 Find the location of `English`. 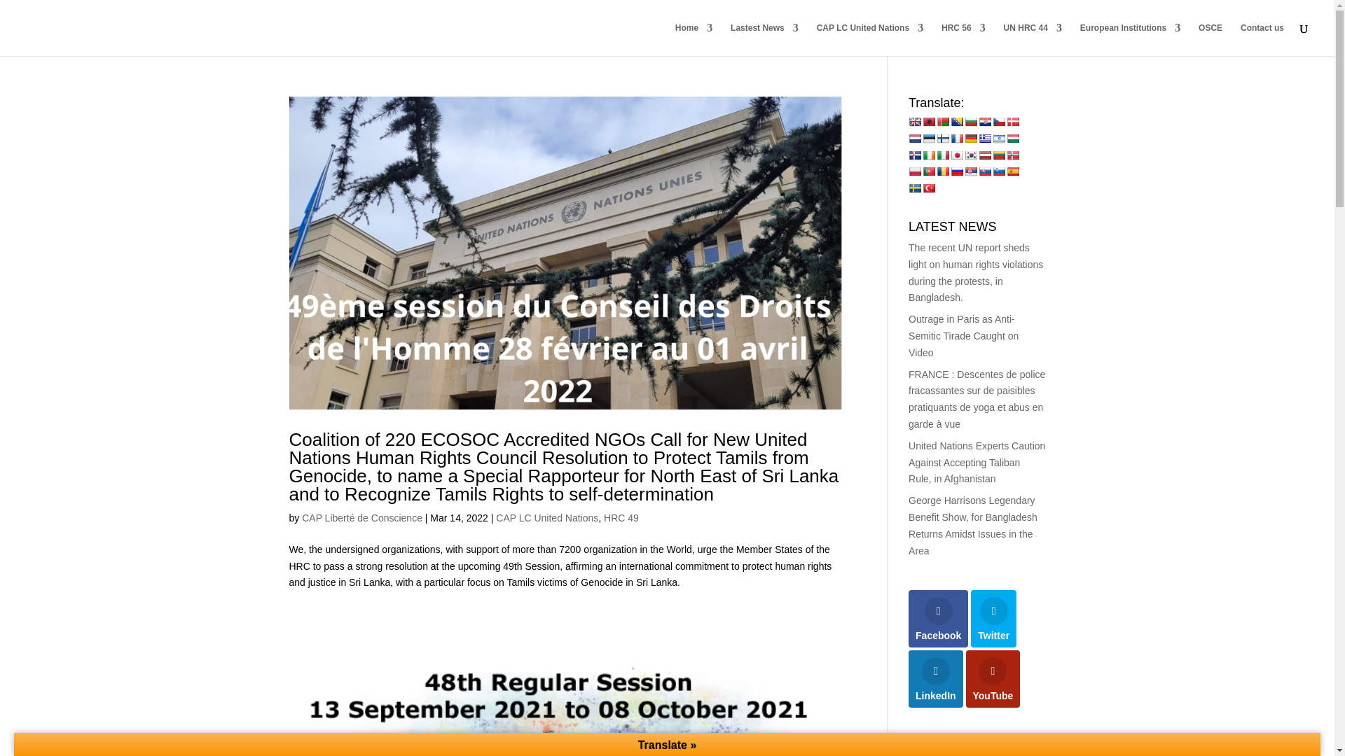

English is located at coordinates (915, 122).